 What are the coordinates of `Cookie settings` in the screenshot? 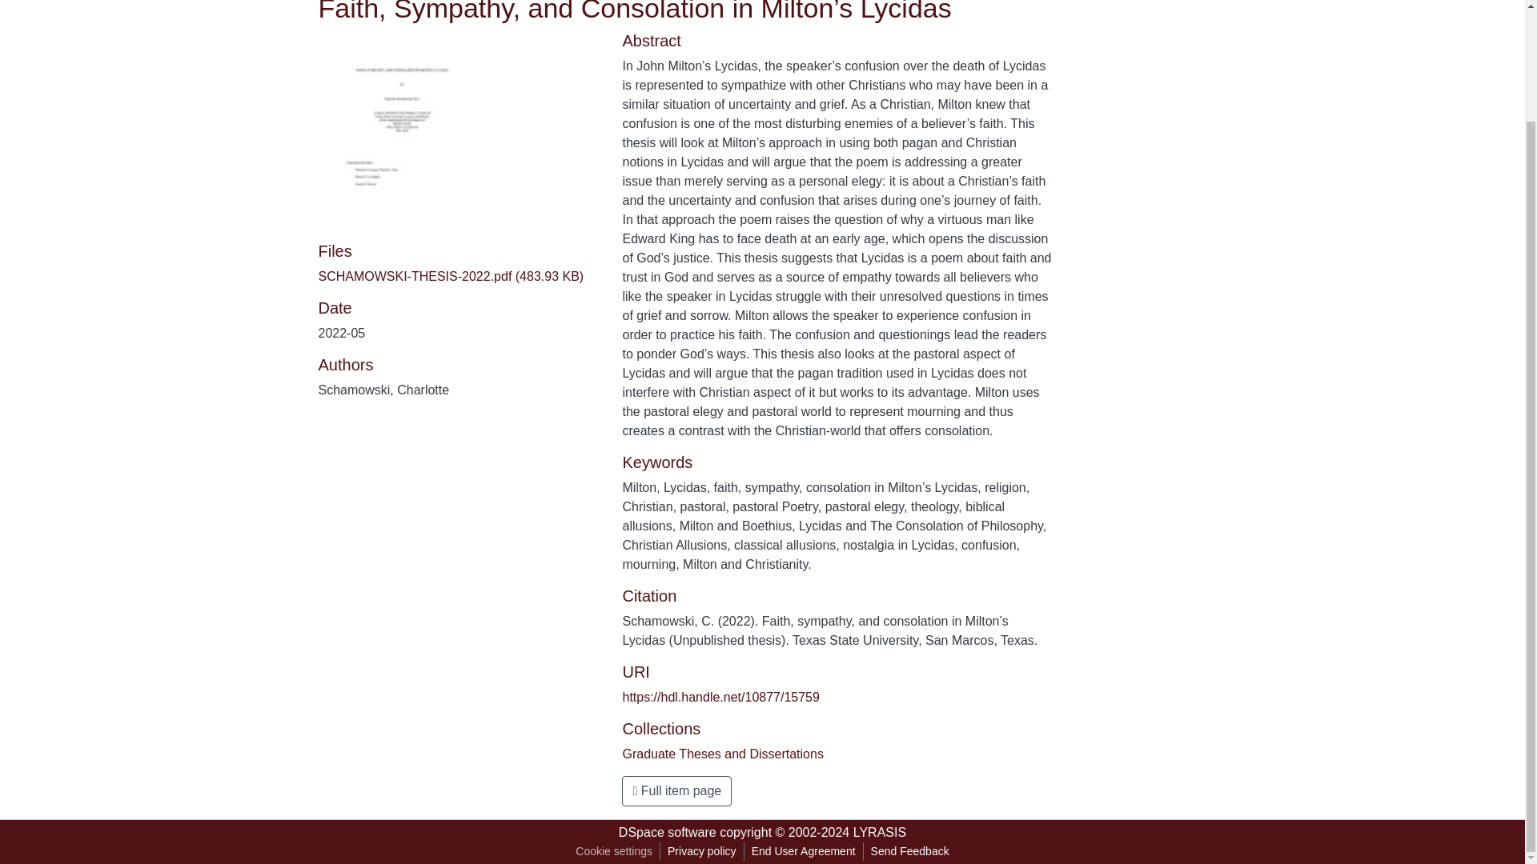 It's located at (613, 851).